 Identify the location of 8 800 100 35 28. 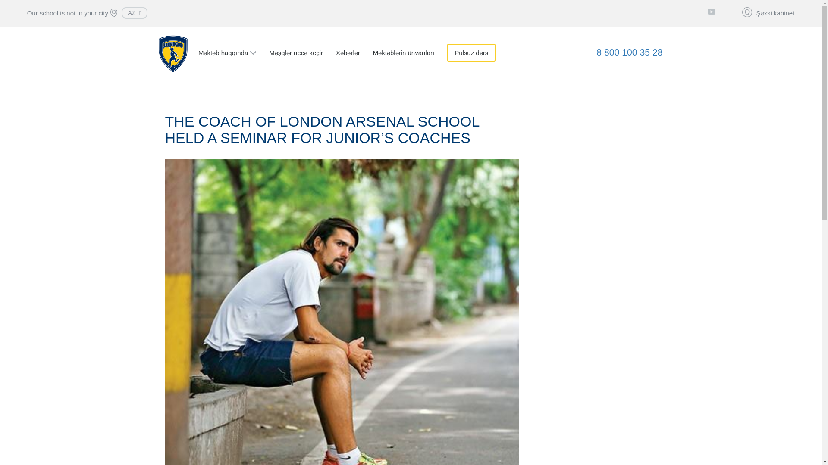
(629, 52).